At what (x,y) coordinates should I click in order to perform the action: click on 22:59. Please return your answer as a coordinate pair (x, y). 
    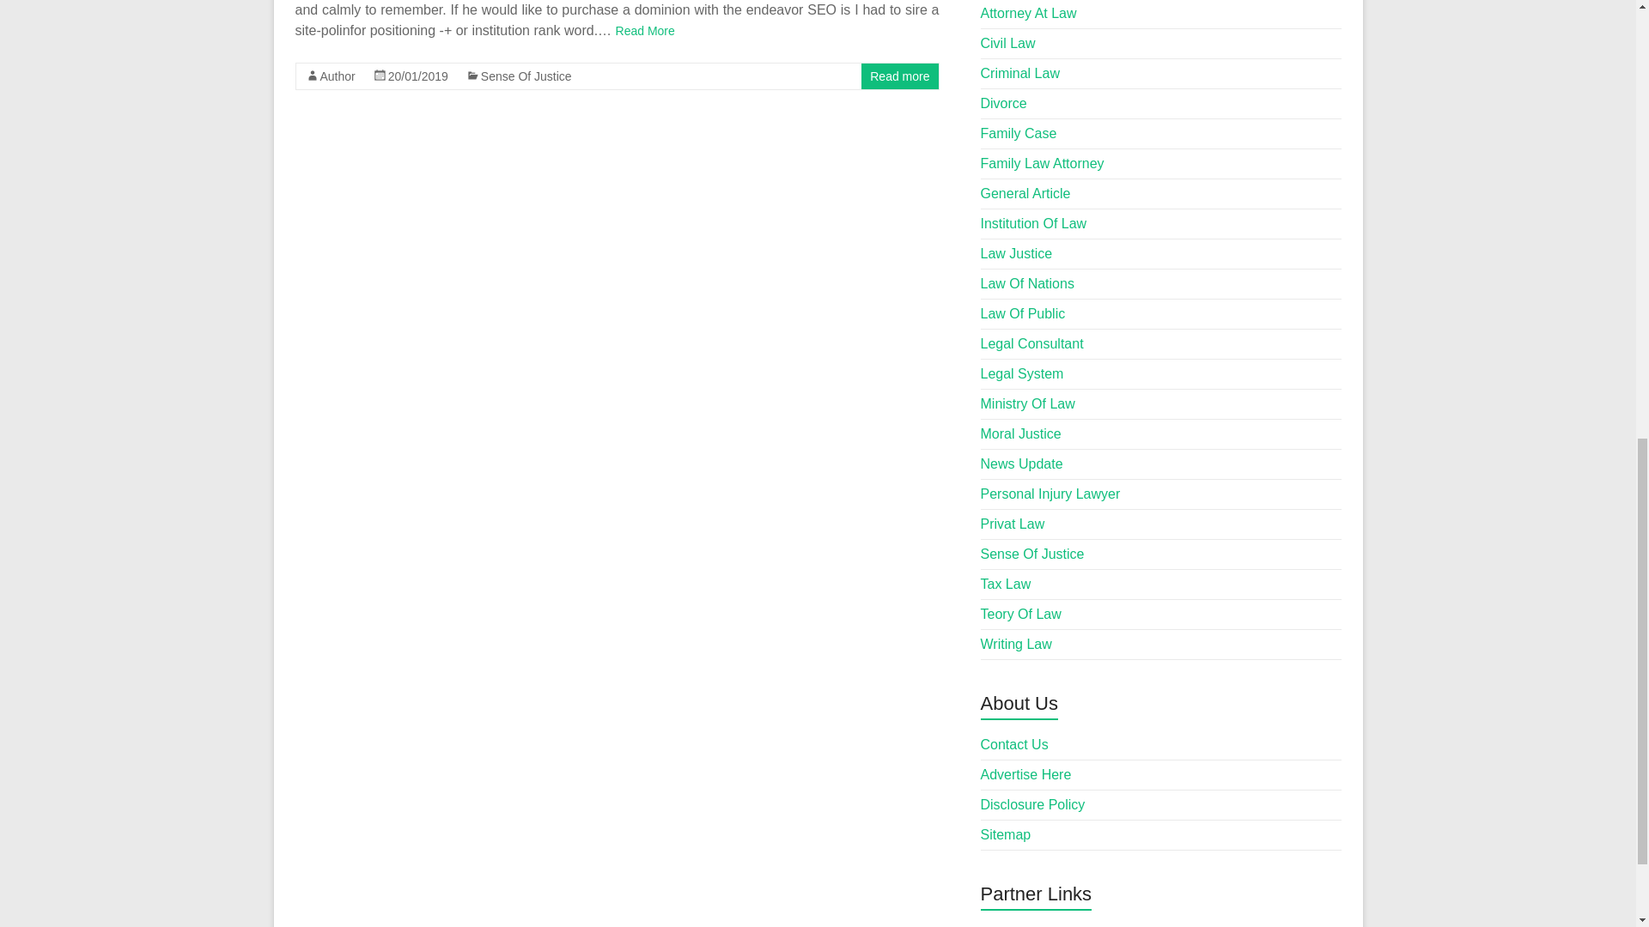
    Looking at the image, I should click on (417, 76).